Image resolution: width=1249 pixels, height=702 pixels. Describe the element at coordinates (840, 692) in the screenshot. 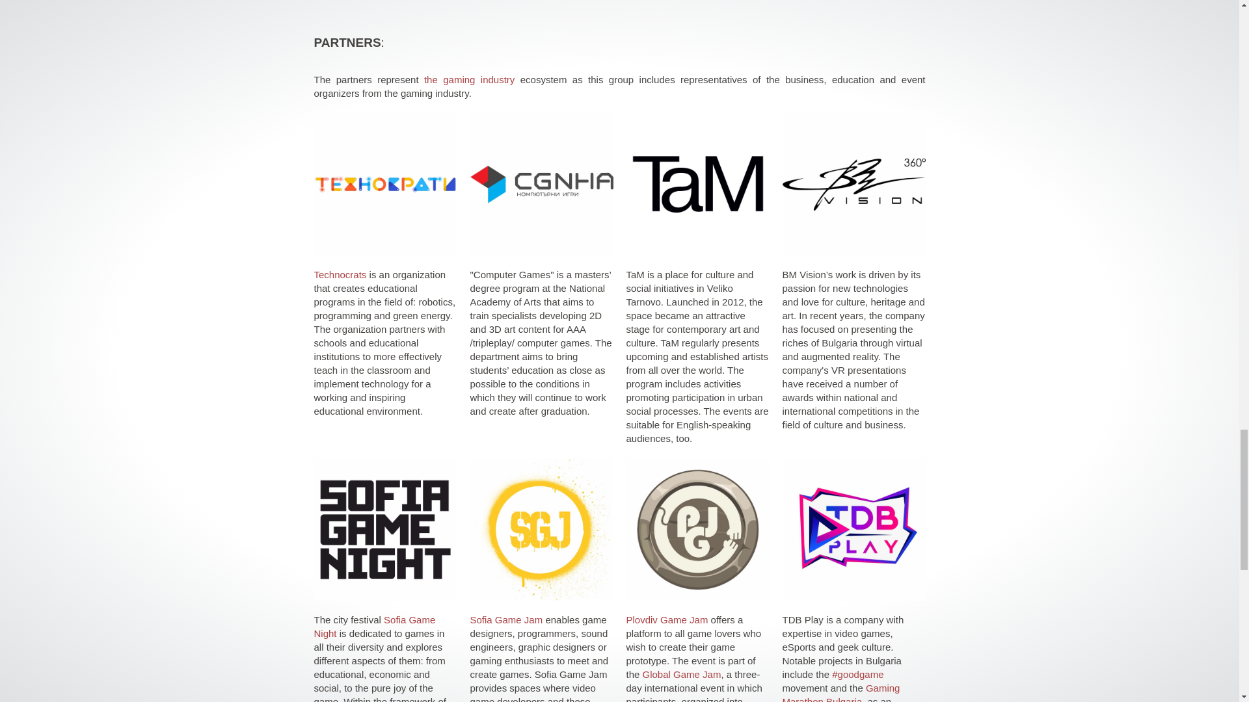

I see `Gaming Marathon Bulgaria` at that location.